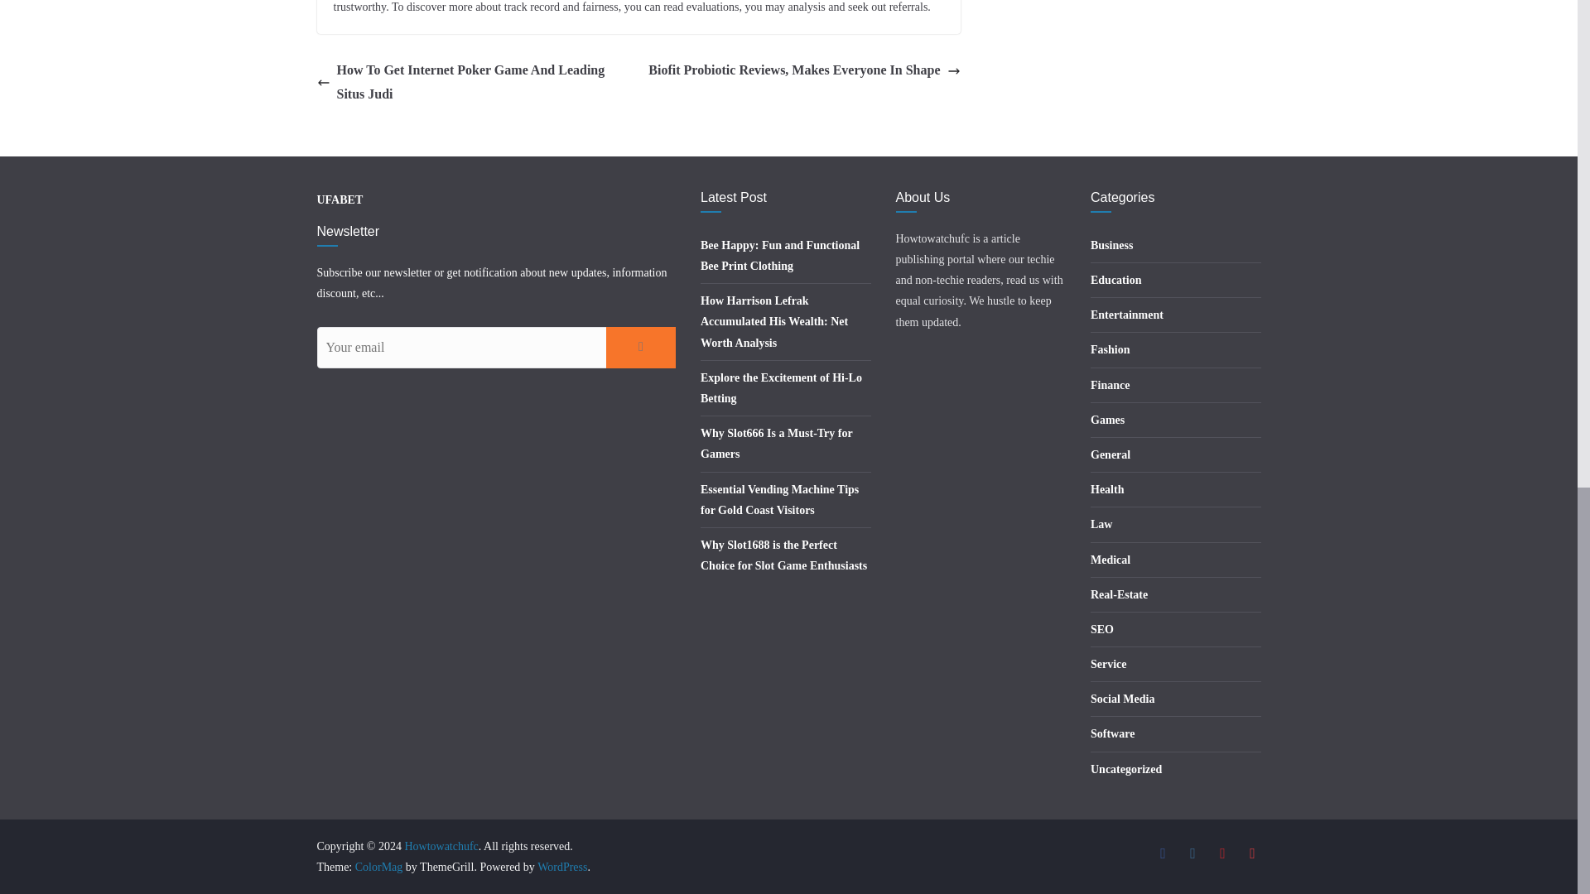  Describe the element at coordinates (1110, 349) in the screenshot. I see `Fashion` at that location.